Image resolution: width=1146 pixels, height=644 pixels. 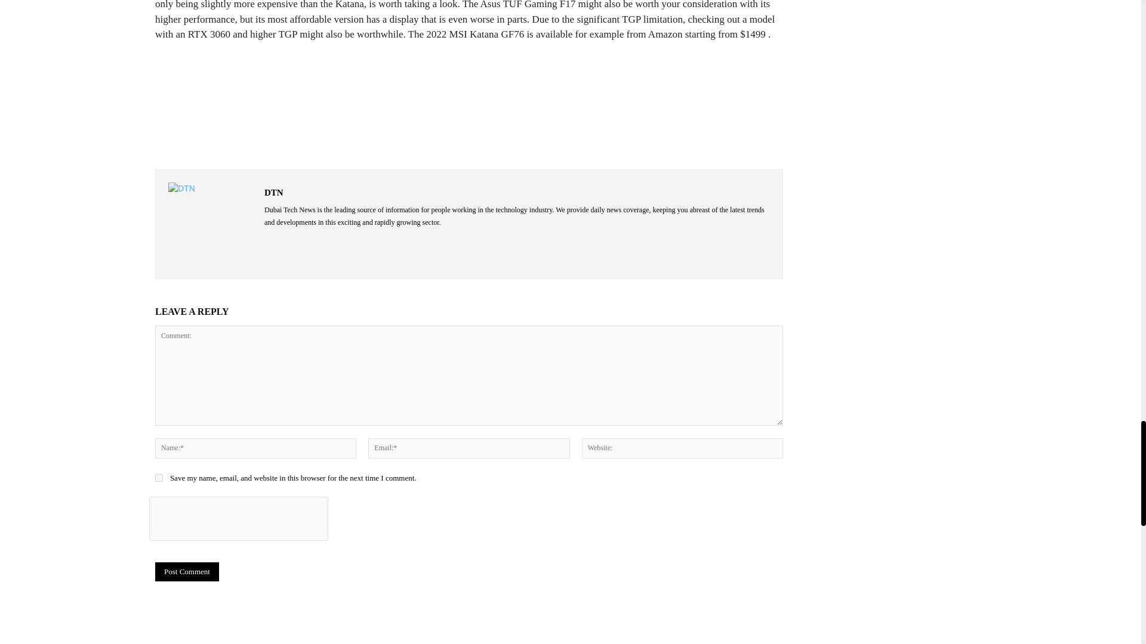 I want to click on yes, so click(x=159, y=477).